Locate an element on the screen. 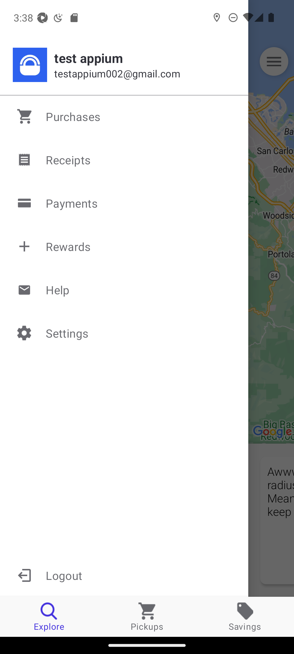 The height and width of the screenshot is (654, 294). Pickups is located at coordinates (147, 616).